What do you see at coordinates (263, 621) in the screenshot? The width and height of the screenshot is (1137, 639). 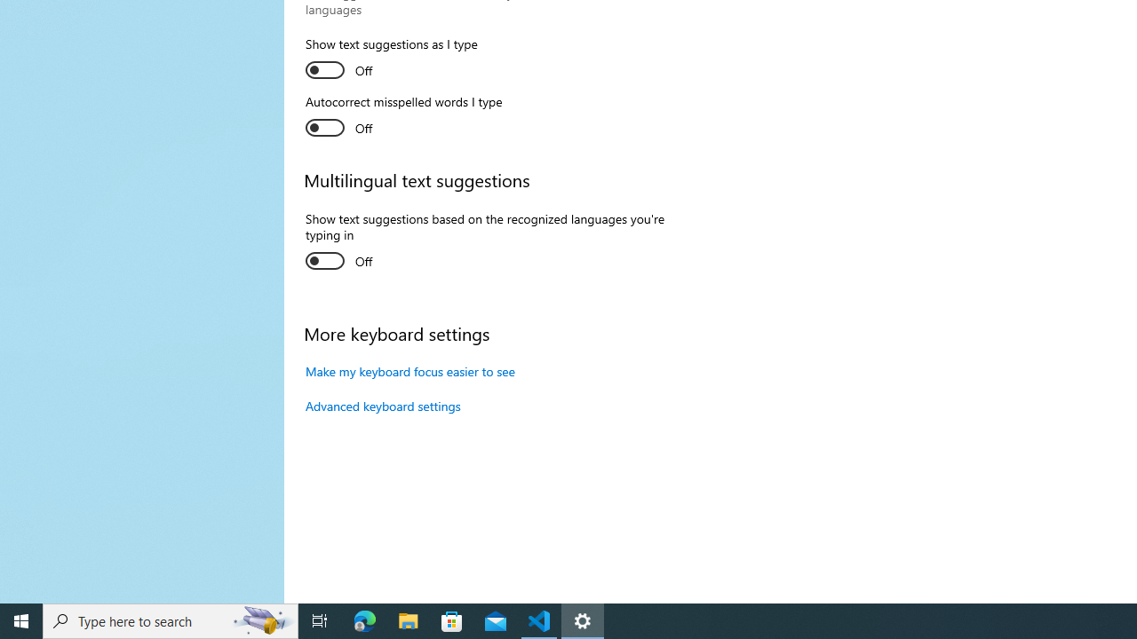 I see `Search highlights icon opens search home window` at bounding box center [263, 621].